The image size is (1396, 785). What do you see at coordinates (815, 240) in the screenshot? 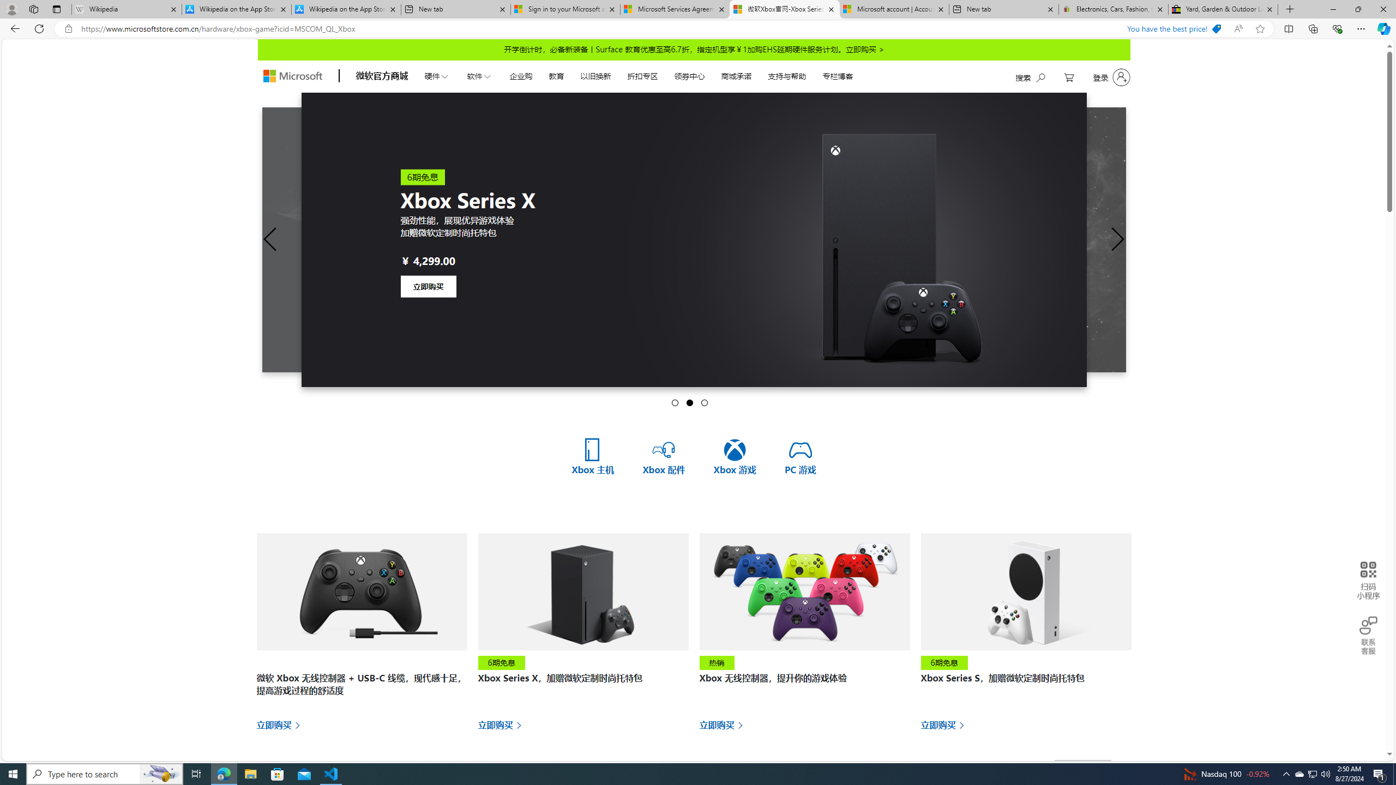
I see `Xbox Series X` at bounding box center [815, 240].